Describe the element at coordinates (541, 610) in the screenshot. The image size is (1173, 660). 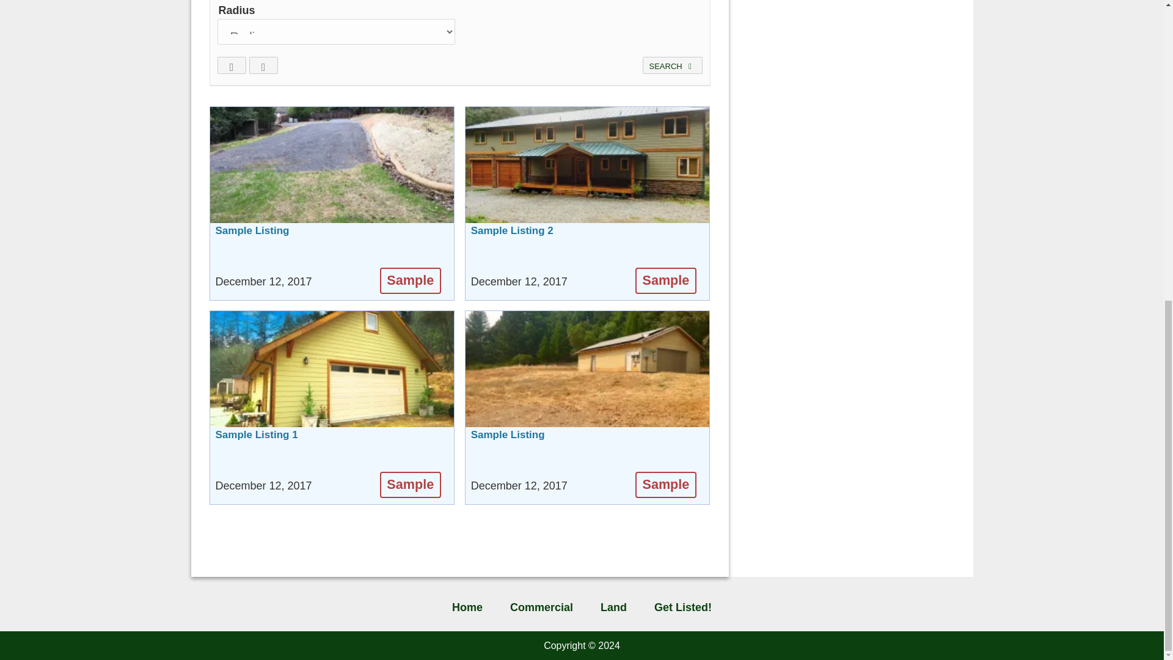
I see `Commercial` at that location.